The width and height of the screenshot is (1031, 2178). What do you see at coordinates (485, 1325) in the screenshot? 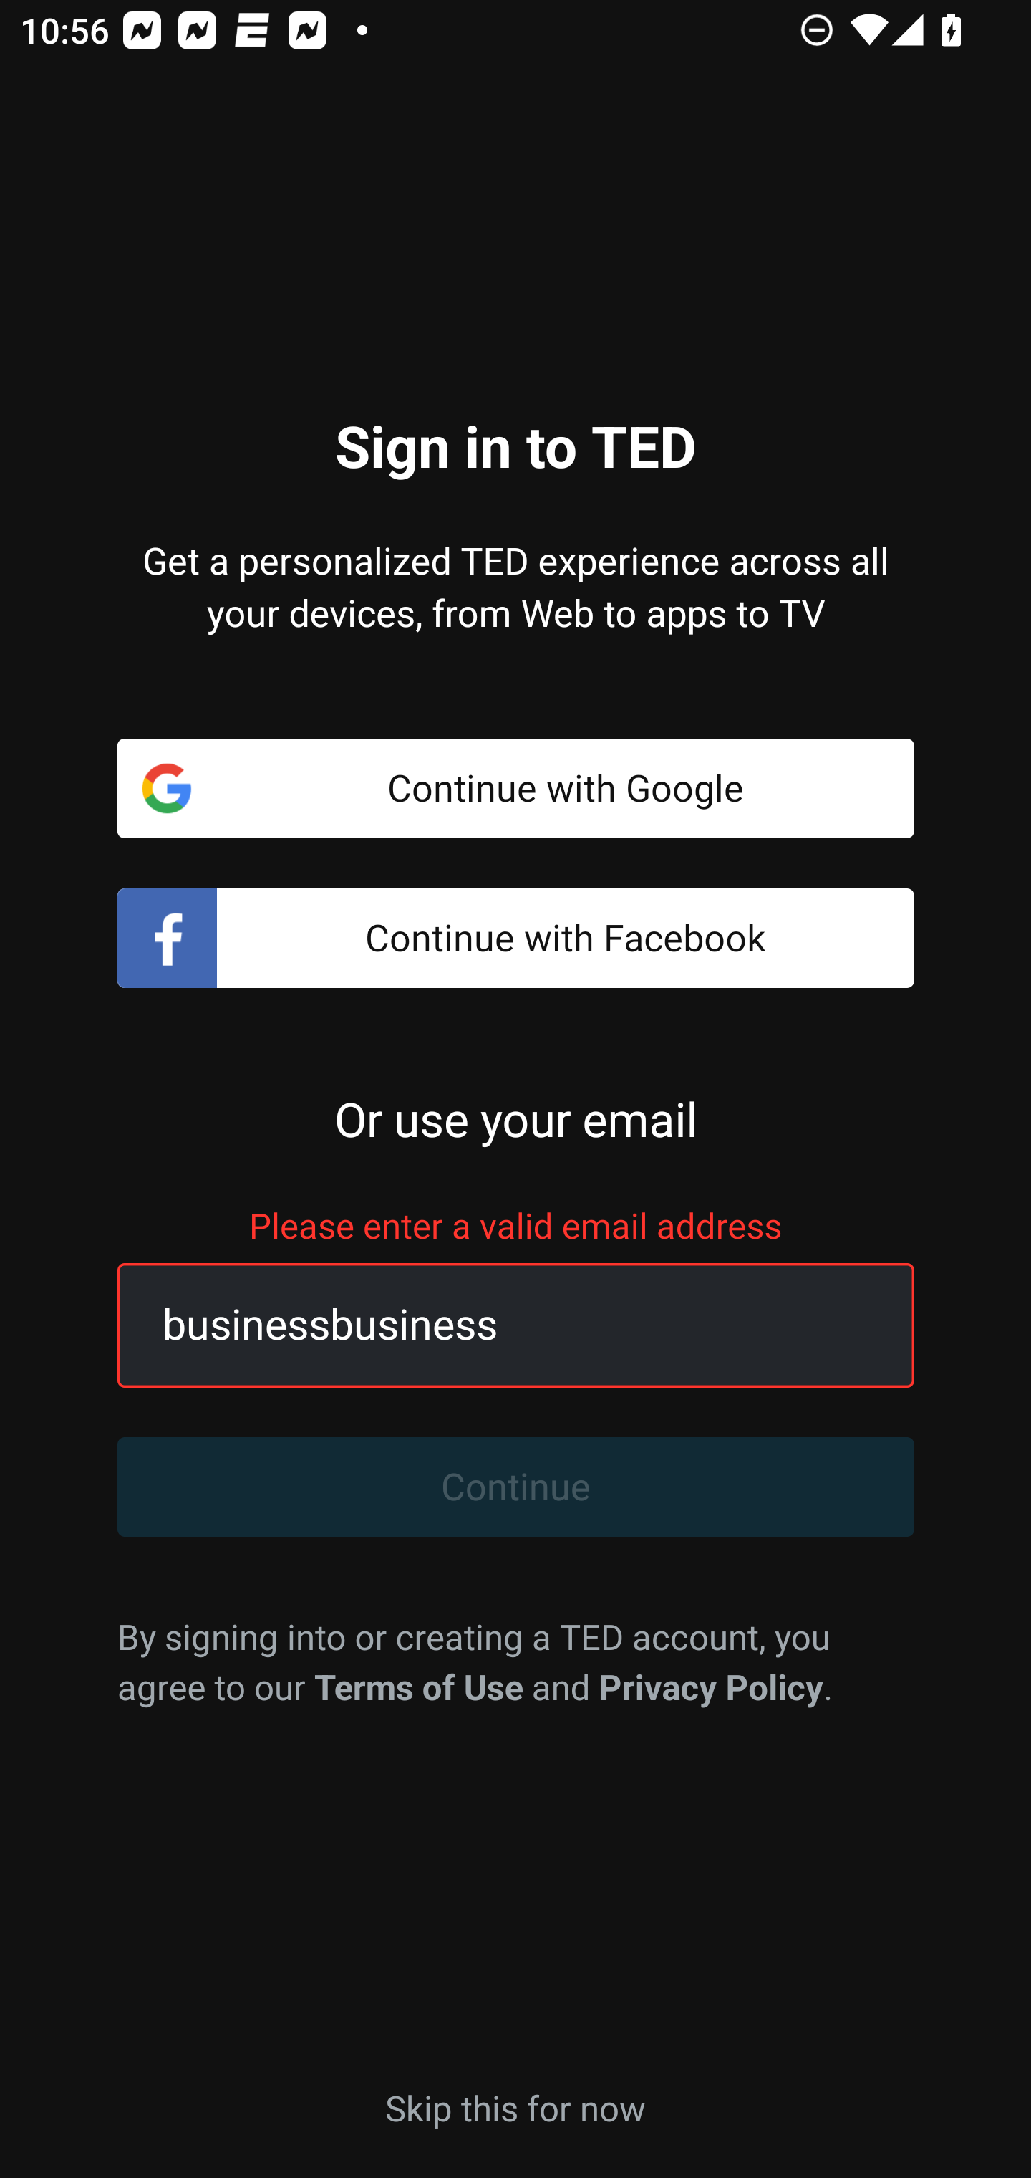
I see `businessbusiness` at bounding box center [485, 1325].